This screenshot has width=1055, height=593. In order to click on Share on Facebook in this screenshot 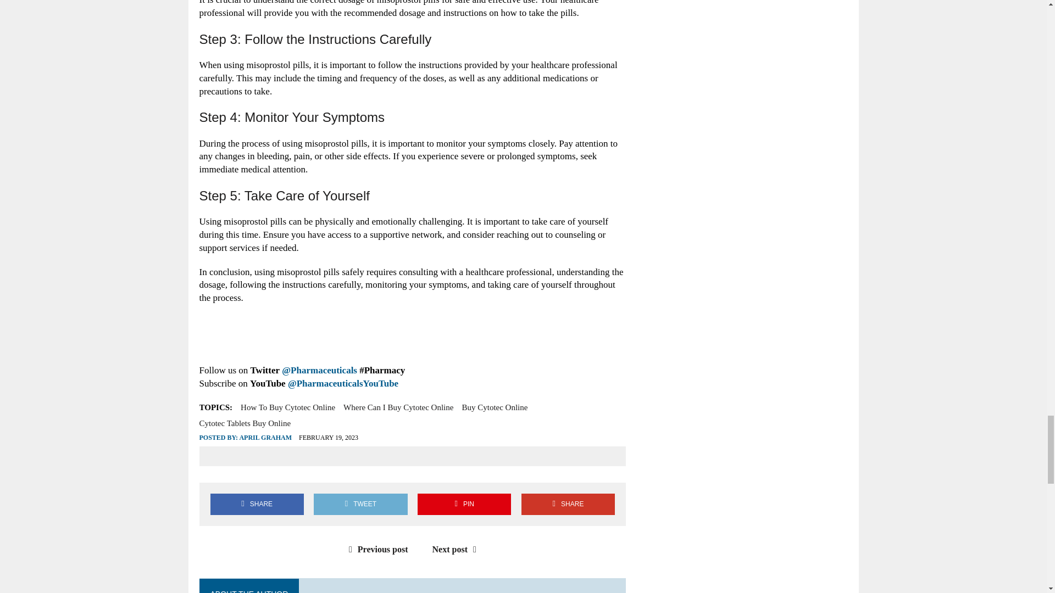, I will do `click(257, 504)`.